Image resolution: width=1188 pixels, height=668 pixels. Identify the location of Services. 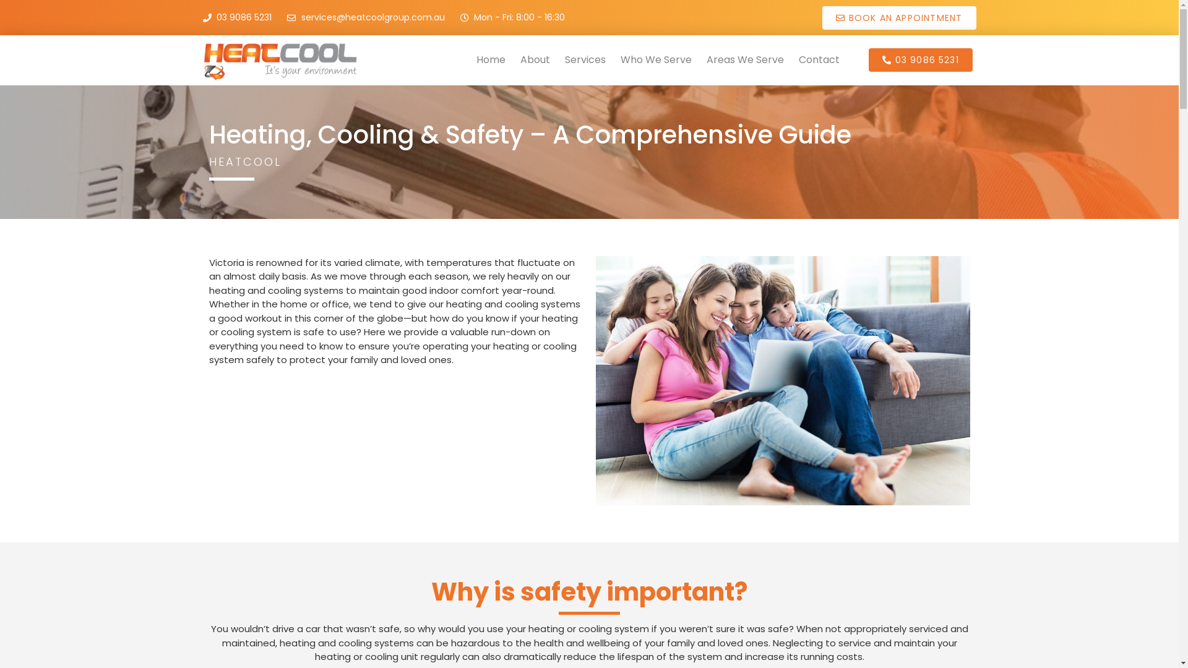
(585, 60).